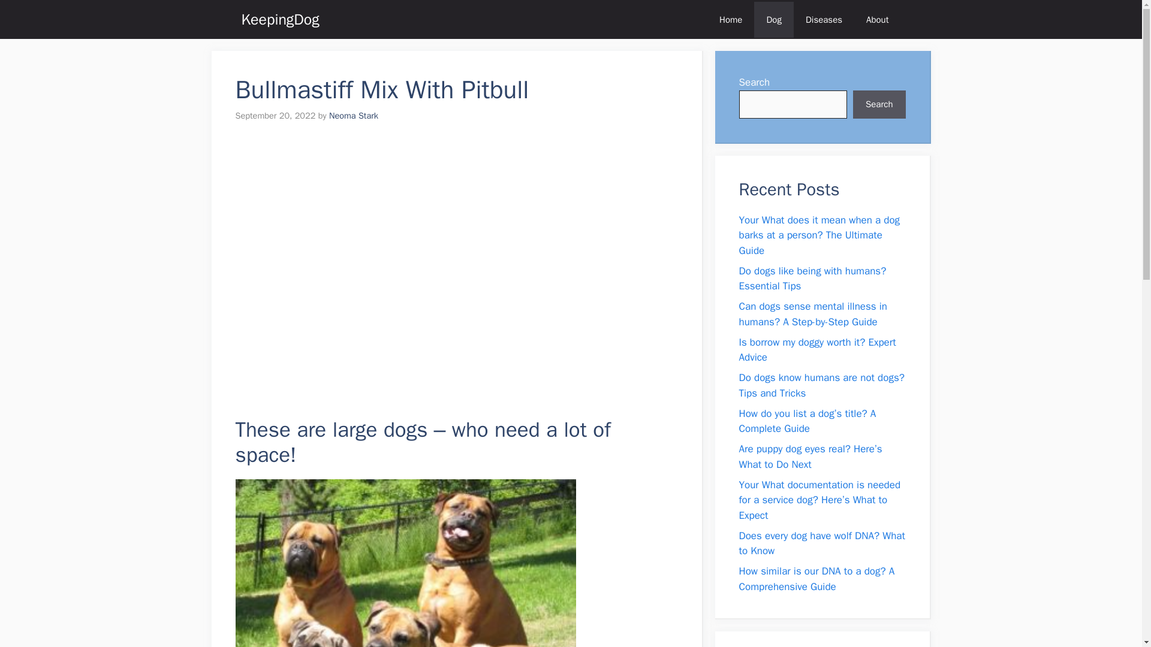  What do you see at coordinates (821, 385) in the screenshot?
I see `Do dogs know humans are not dogs? Tips and Tricks` at bounding box center [821, 385].